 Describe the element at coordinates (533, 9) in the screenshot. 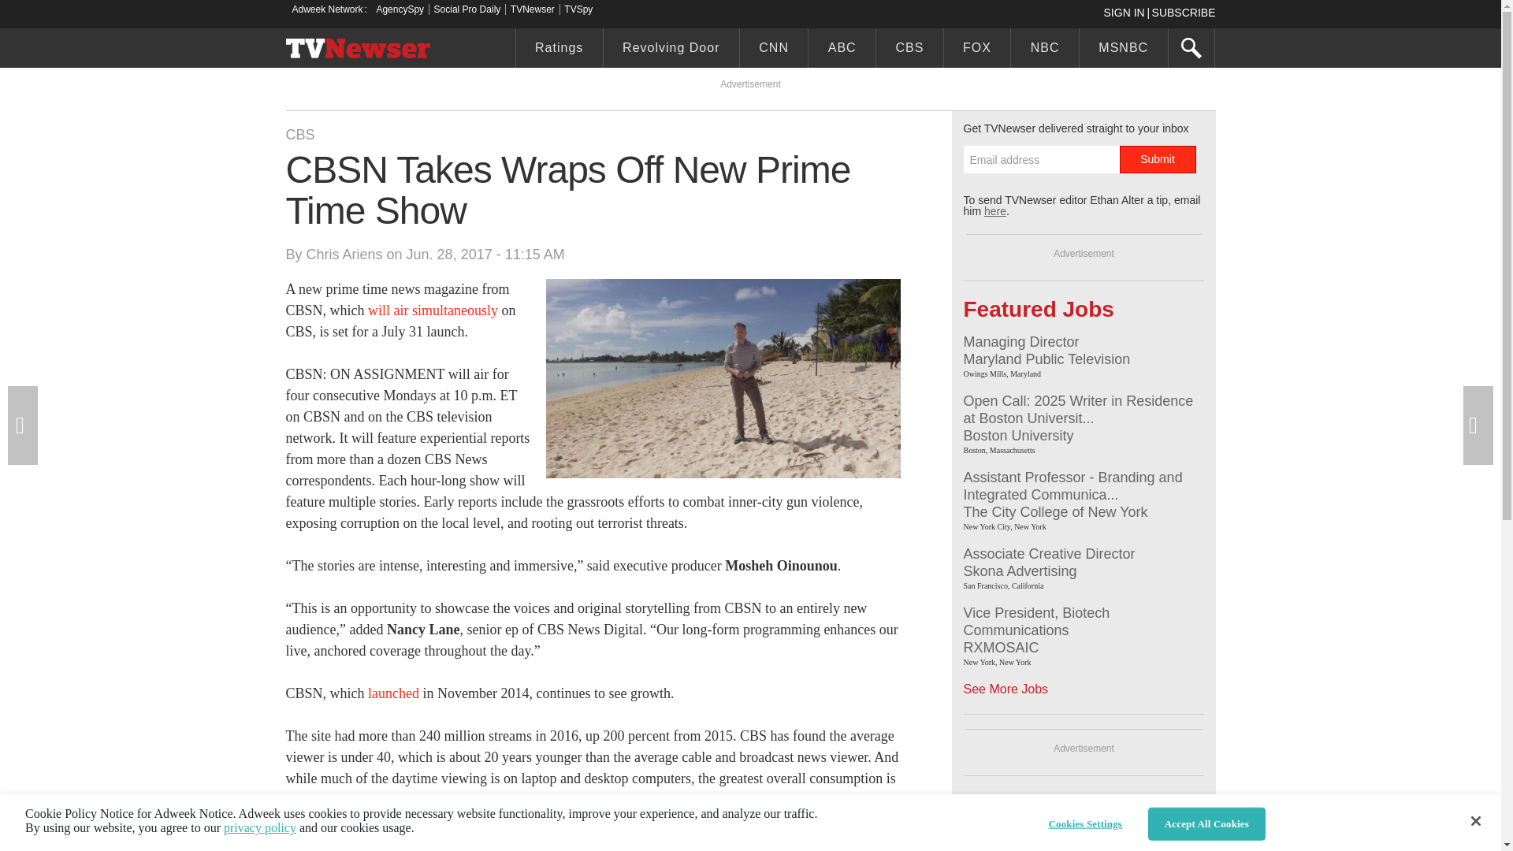

I see `TVNewser` at that location.